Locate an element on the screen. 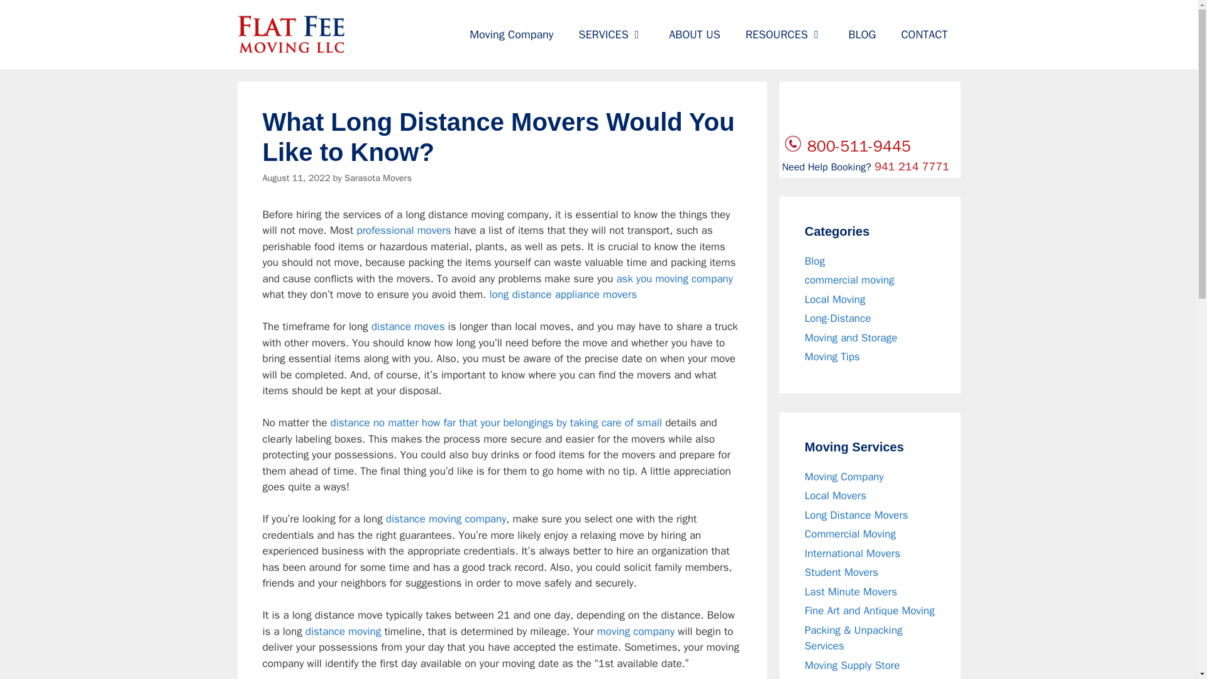  Small Large Load Long Distance Movers is located at coordinates (495, 422).